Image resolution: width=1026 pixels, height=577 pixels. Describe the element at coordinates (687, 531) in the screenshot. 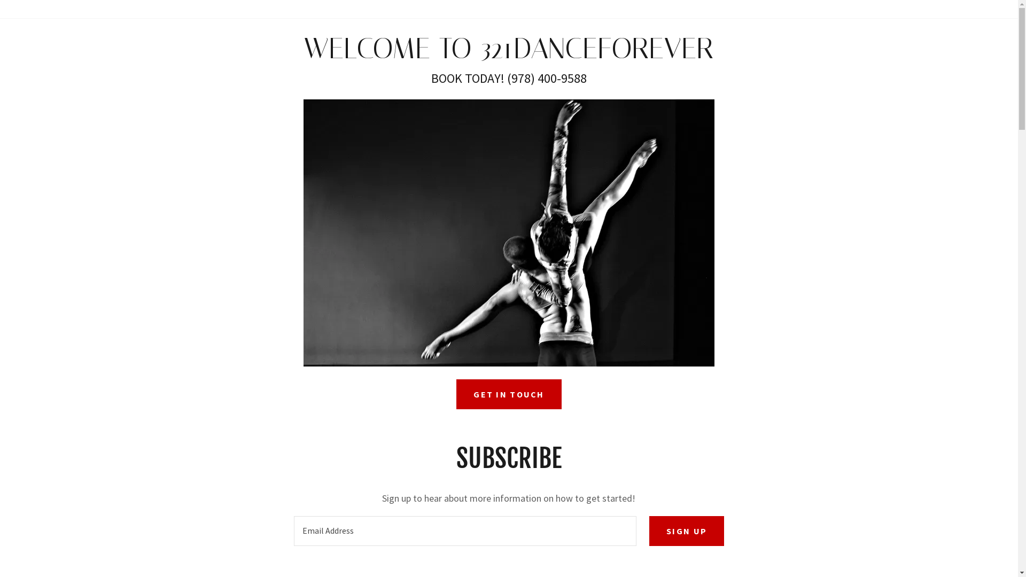

I see `SIGN UP` at that location.